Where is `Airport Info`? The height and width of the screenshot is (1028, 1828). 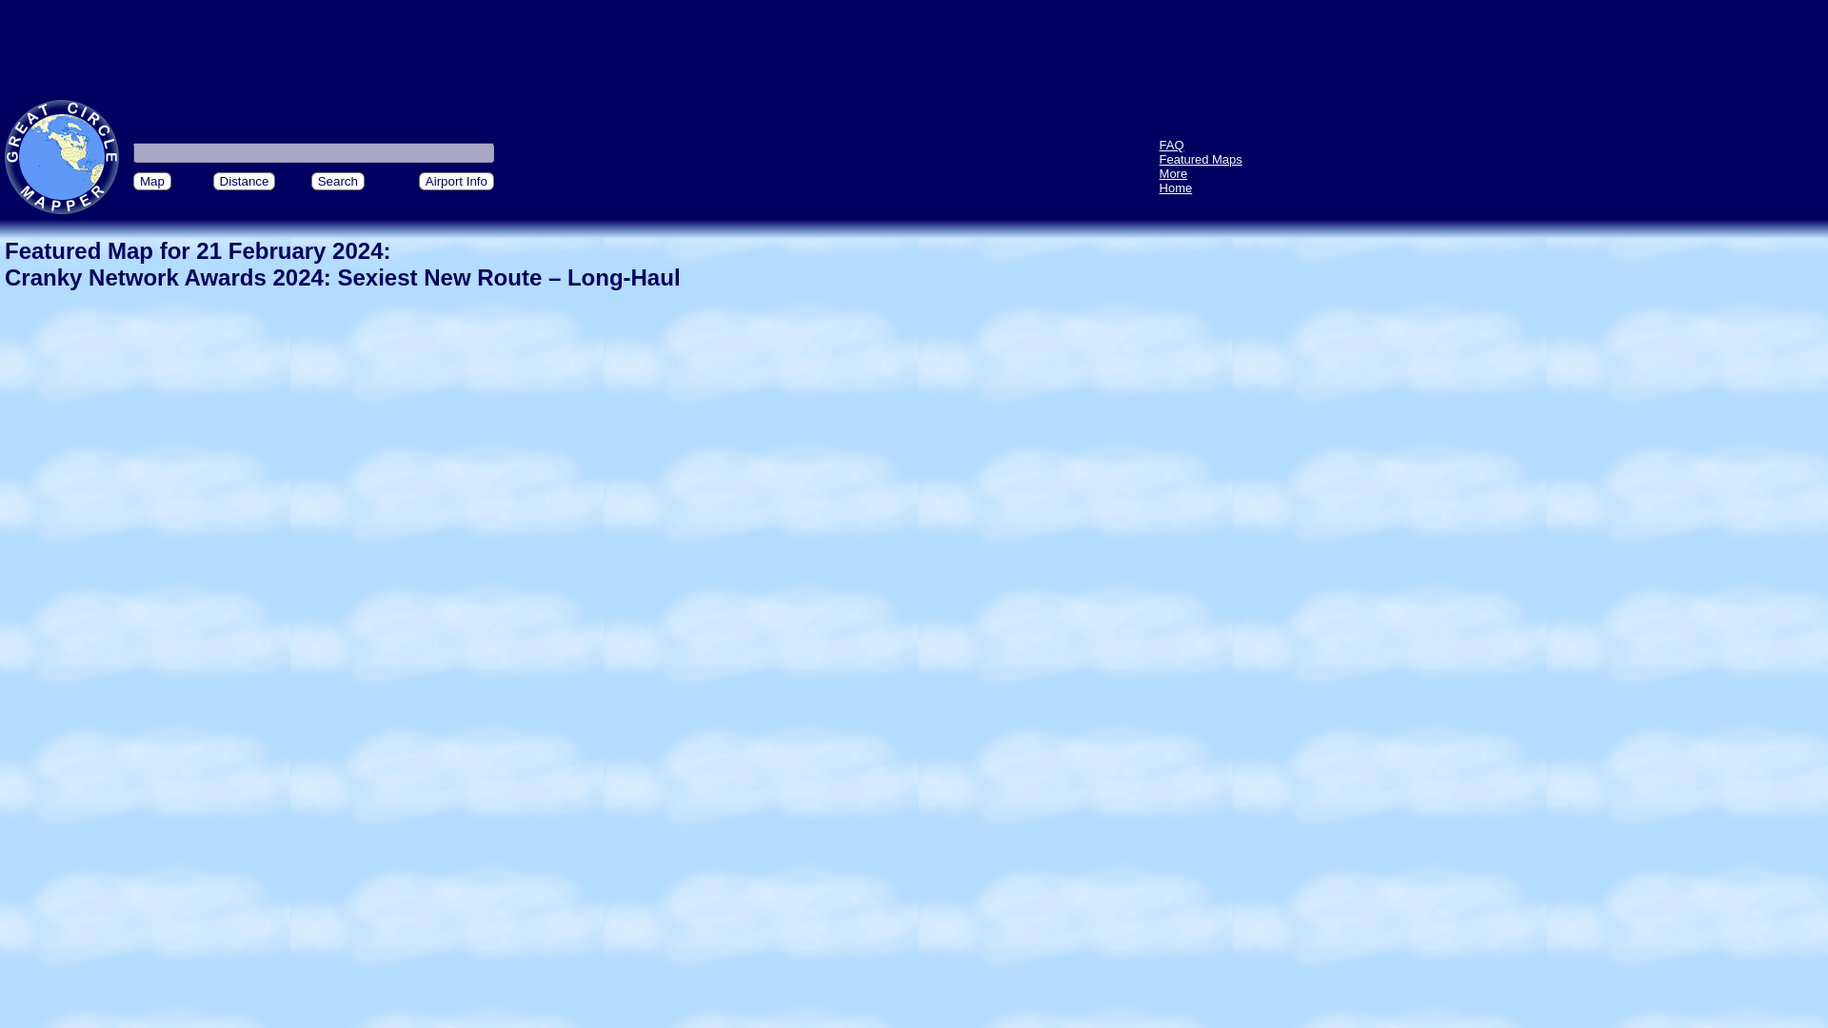 Airport Info is located at coordinates (455, 181).